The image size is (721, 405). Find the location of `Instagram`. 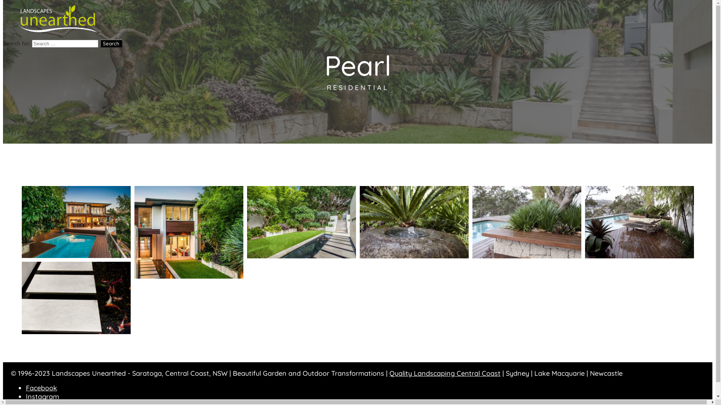

Instagram is located at coordinates (42, 397).